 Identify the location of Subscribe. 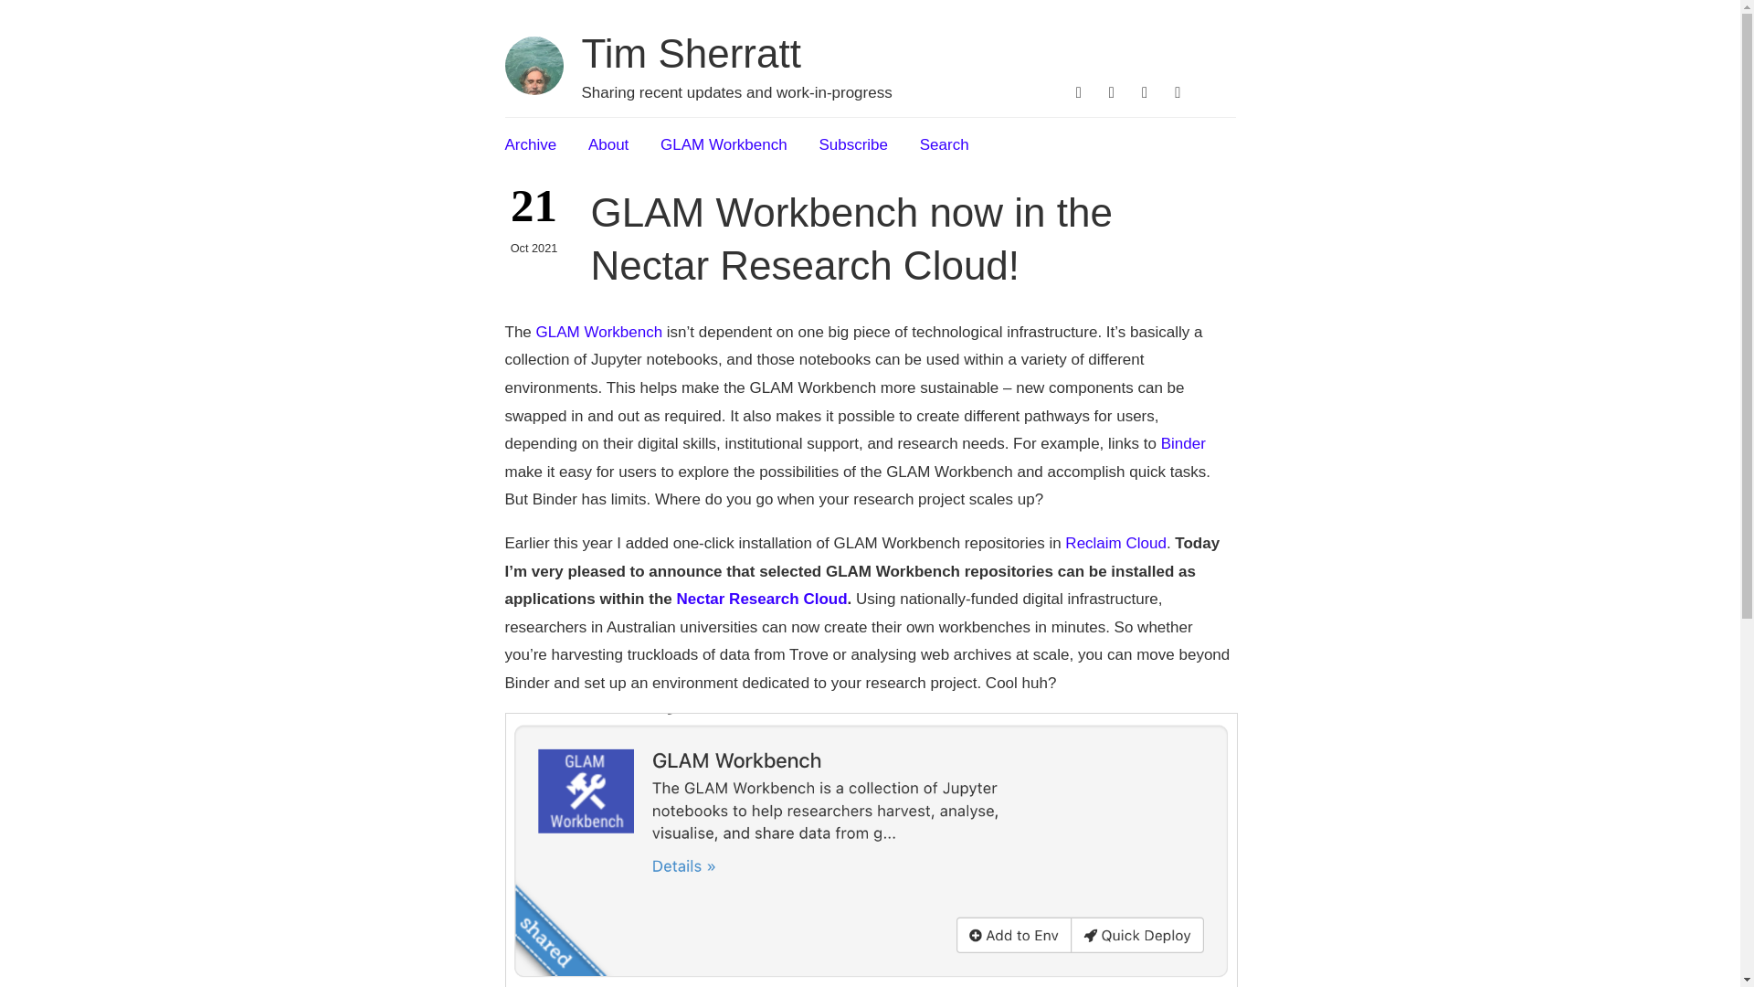
(853, 144).